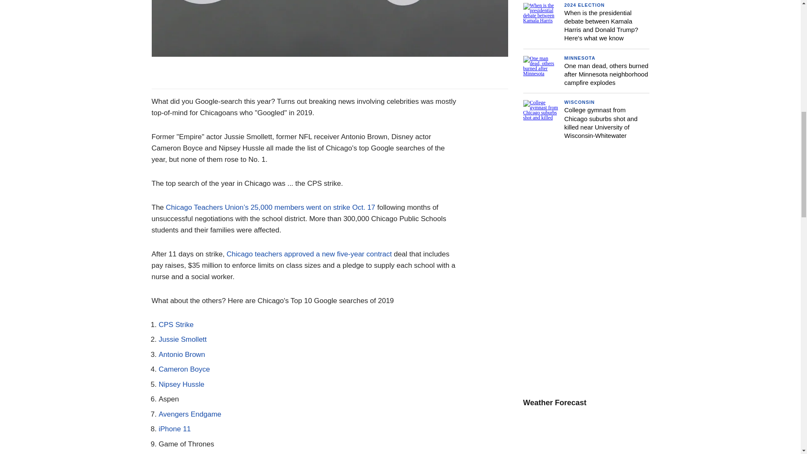  I want to click on iPhone 11, so click(175, 429).